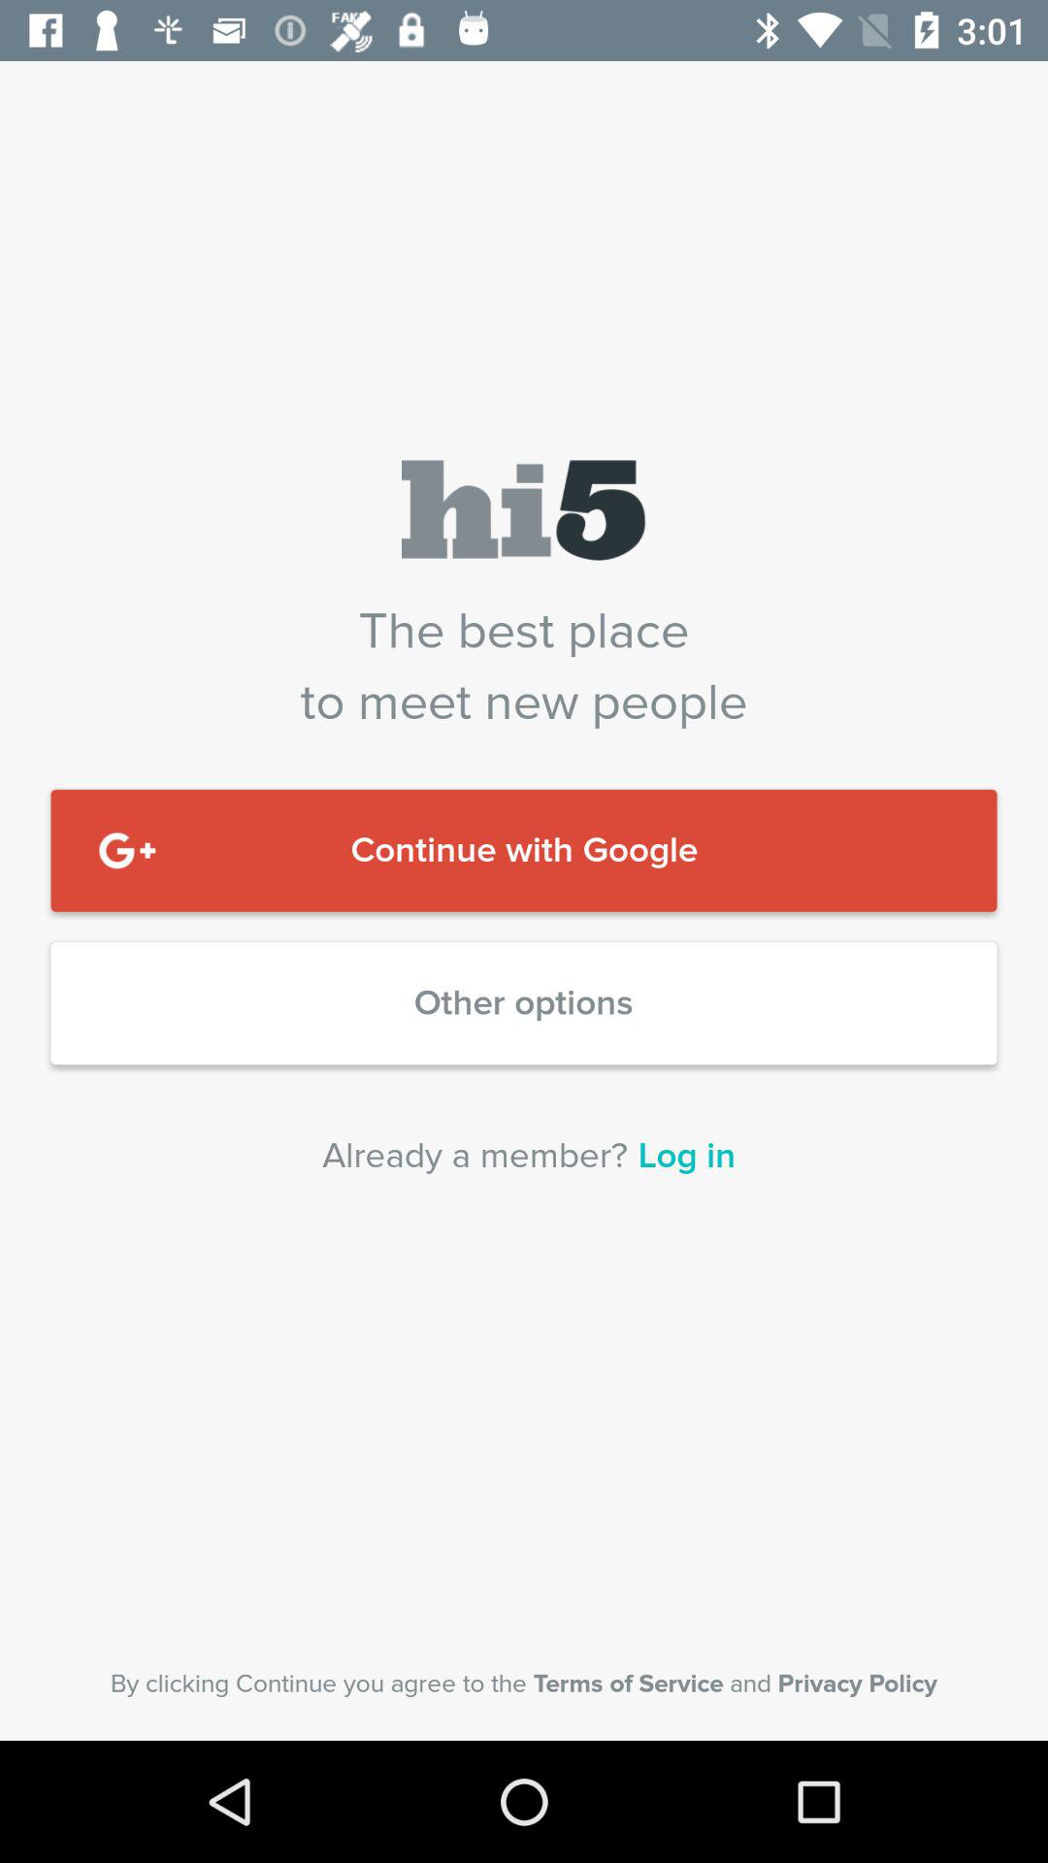 The width and height of the screenshot is (1048, 1863). I want to click on flip to the by clicking continue icon, so click(524, 1684).